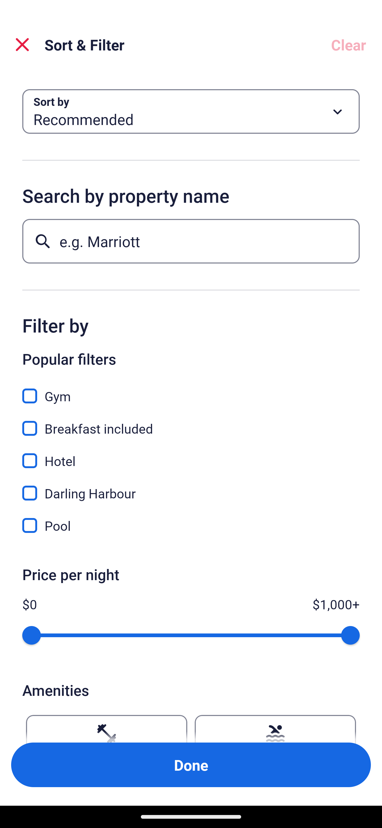 This screenshot has height=828, width=382. I want to click on Gym, Gym, so click(191, 390).